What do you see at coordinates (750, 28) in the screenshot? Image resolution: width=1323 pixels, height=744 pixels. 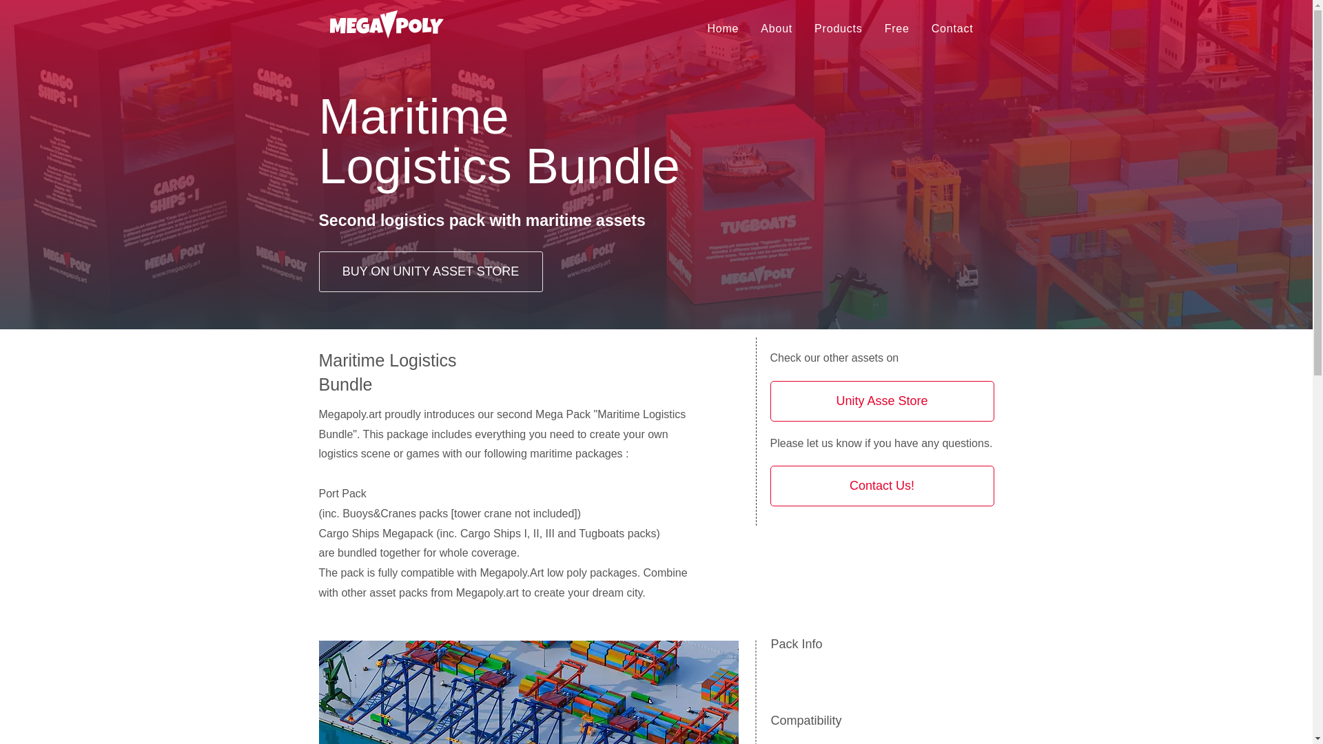 I see `Home` at bounding box center [750, 28].